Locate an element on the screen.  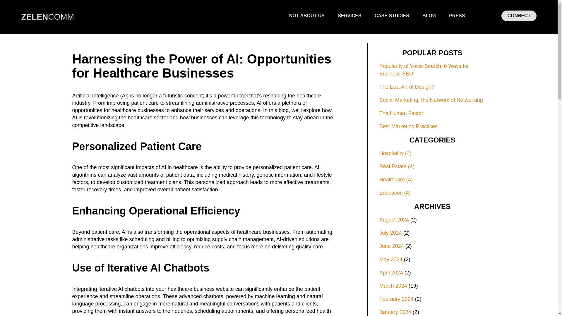
July 2024 is located at coordinates (390, 233).